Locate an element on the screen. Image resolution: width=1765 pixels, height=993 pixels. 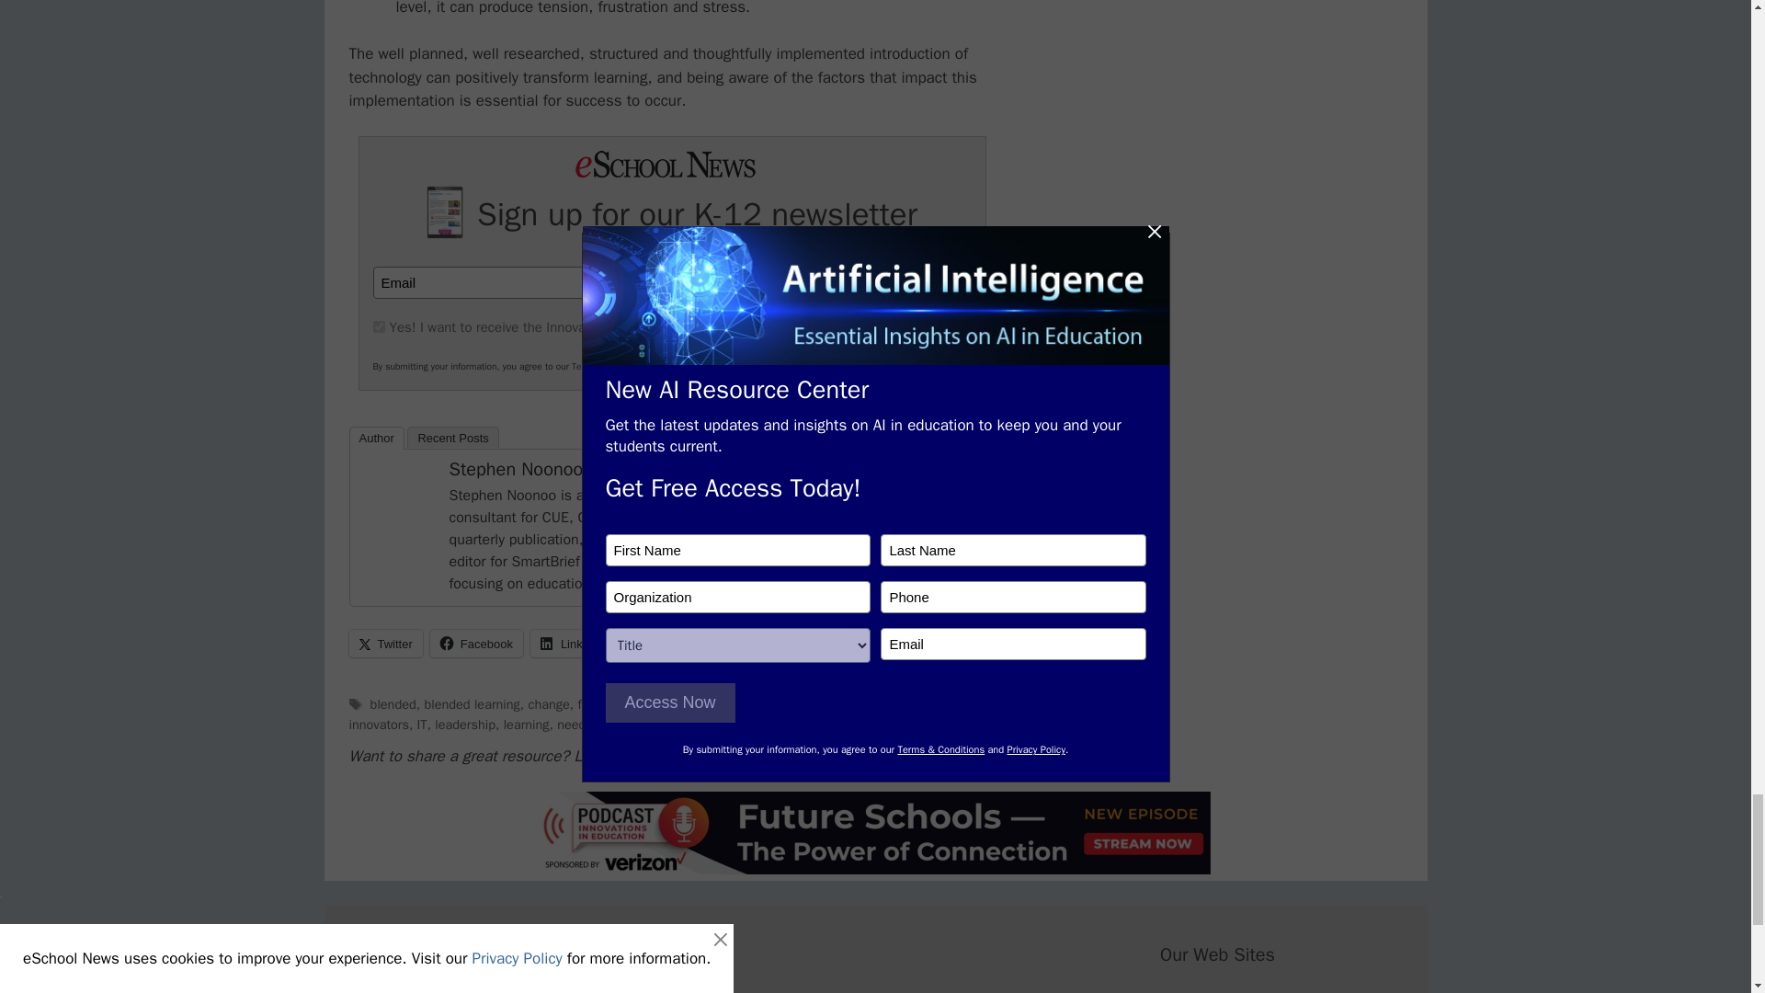
100 is located at coordinates (379, 325).